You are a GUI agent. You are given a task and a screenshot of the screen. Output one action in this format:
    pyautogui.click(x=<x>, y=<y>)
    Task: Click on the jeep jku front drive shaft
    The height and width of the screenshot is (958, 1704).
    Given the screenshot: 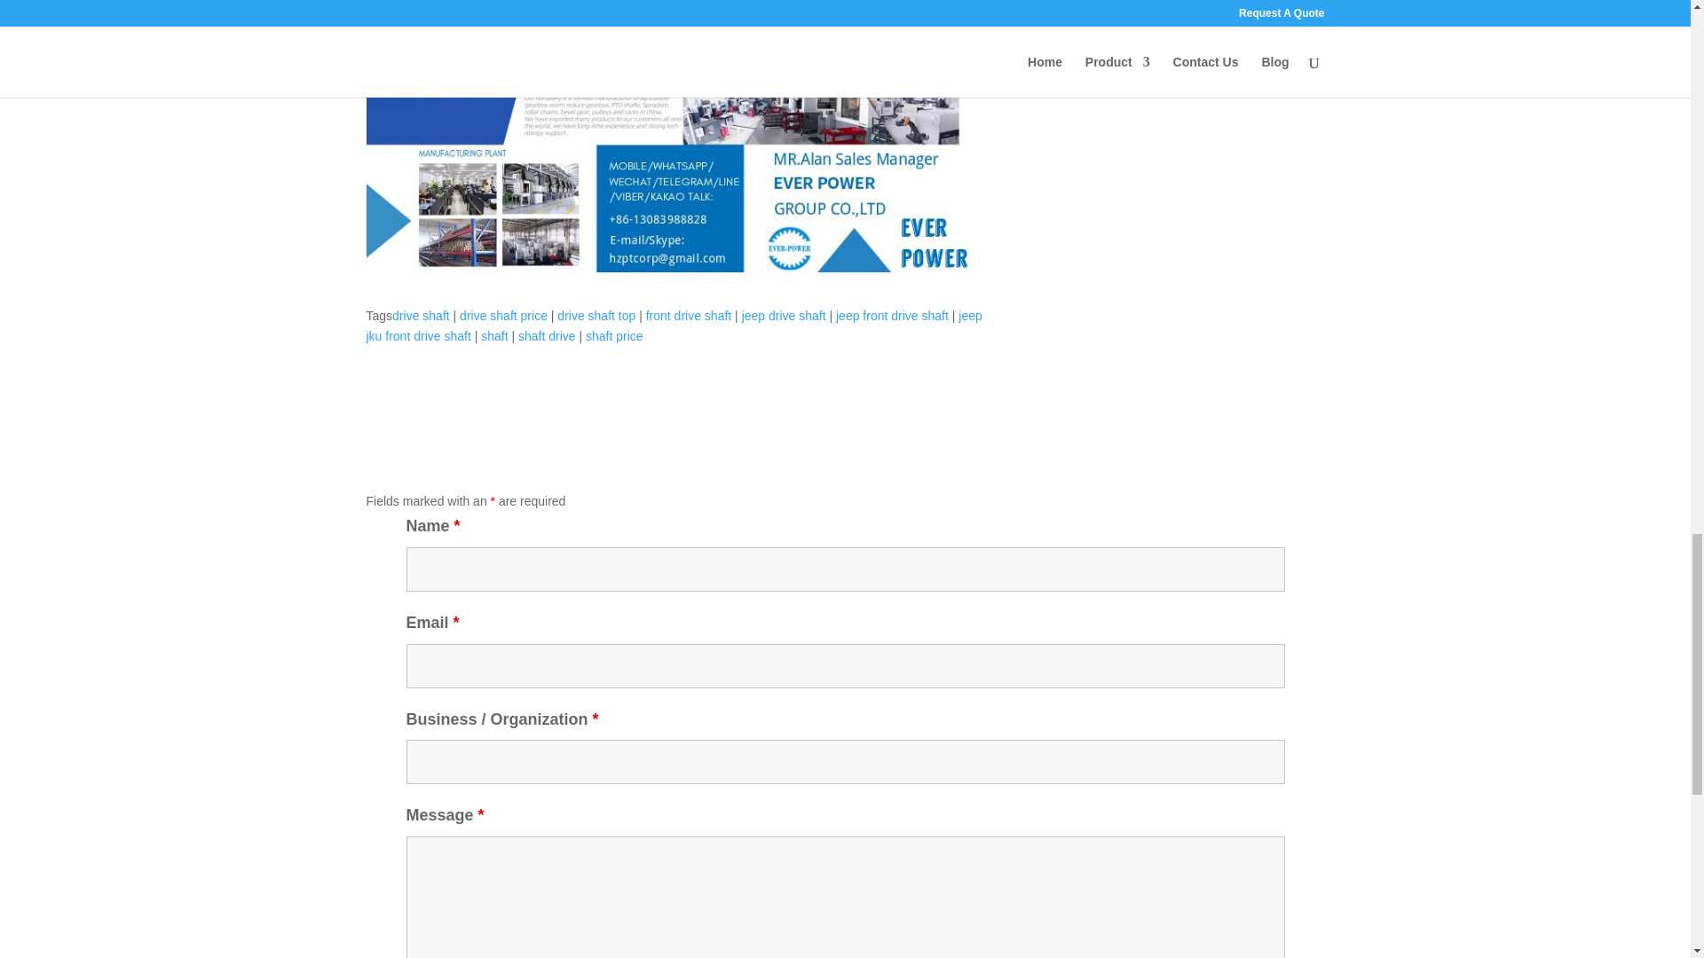 What is the action you would take?
    pyautogui.click(x=673, y=326)
    